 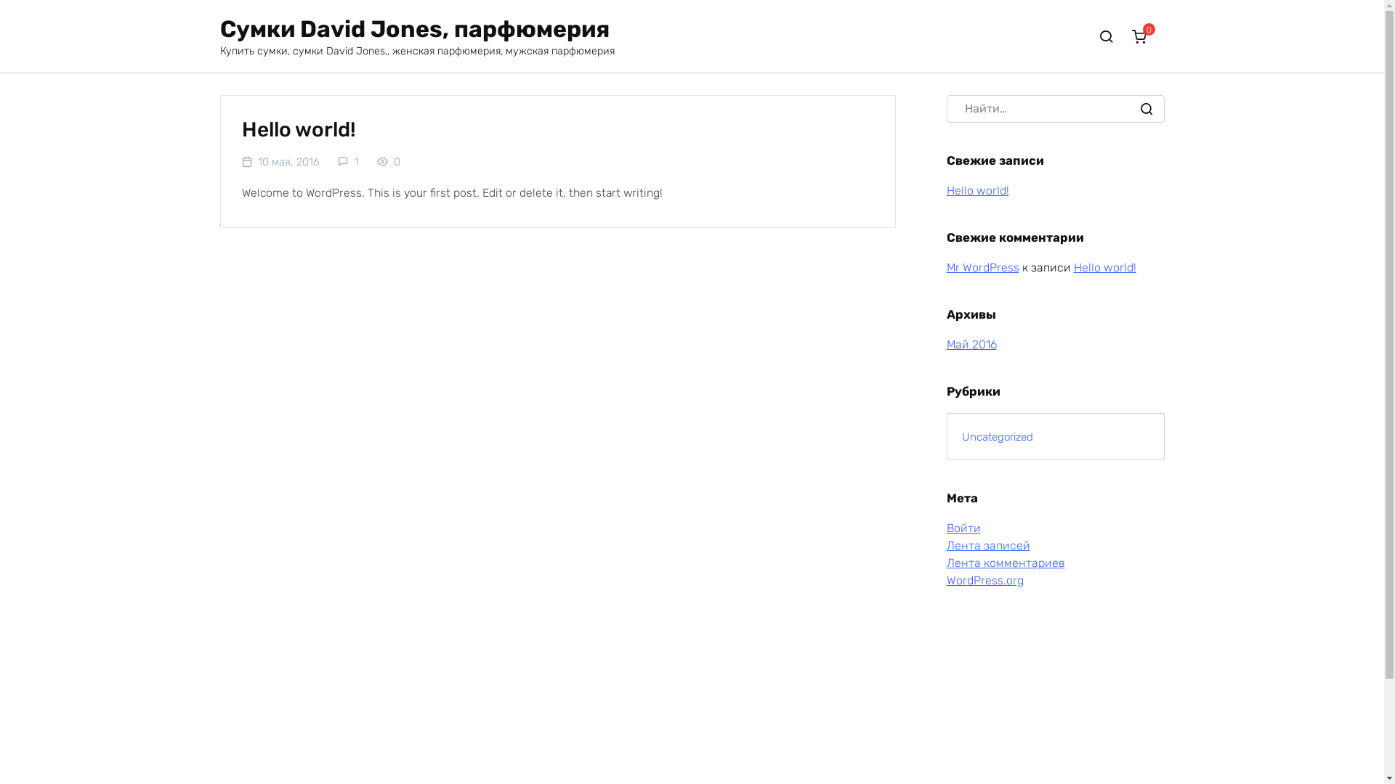 I want to click on WordPress.org, so click(x=984, y=581).